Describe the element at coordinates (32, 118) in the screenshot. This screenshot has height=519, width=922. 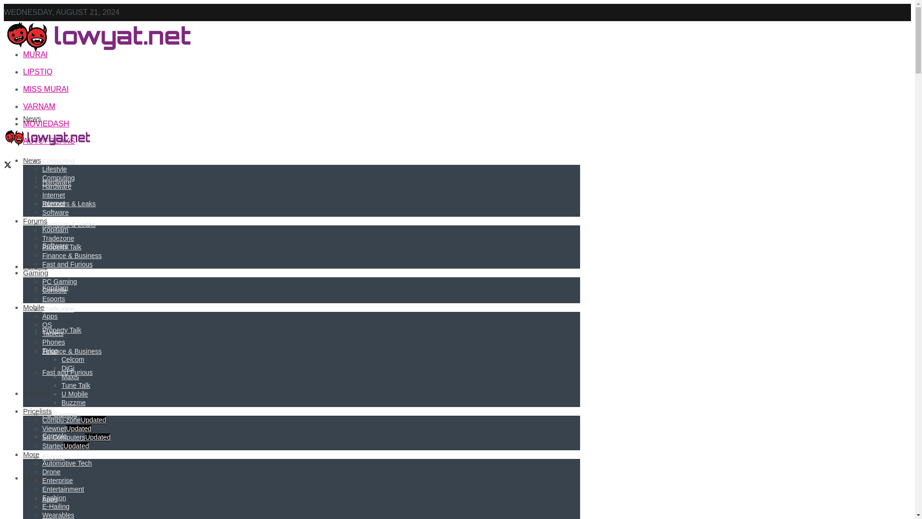
I see `News` at that location.